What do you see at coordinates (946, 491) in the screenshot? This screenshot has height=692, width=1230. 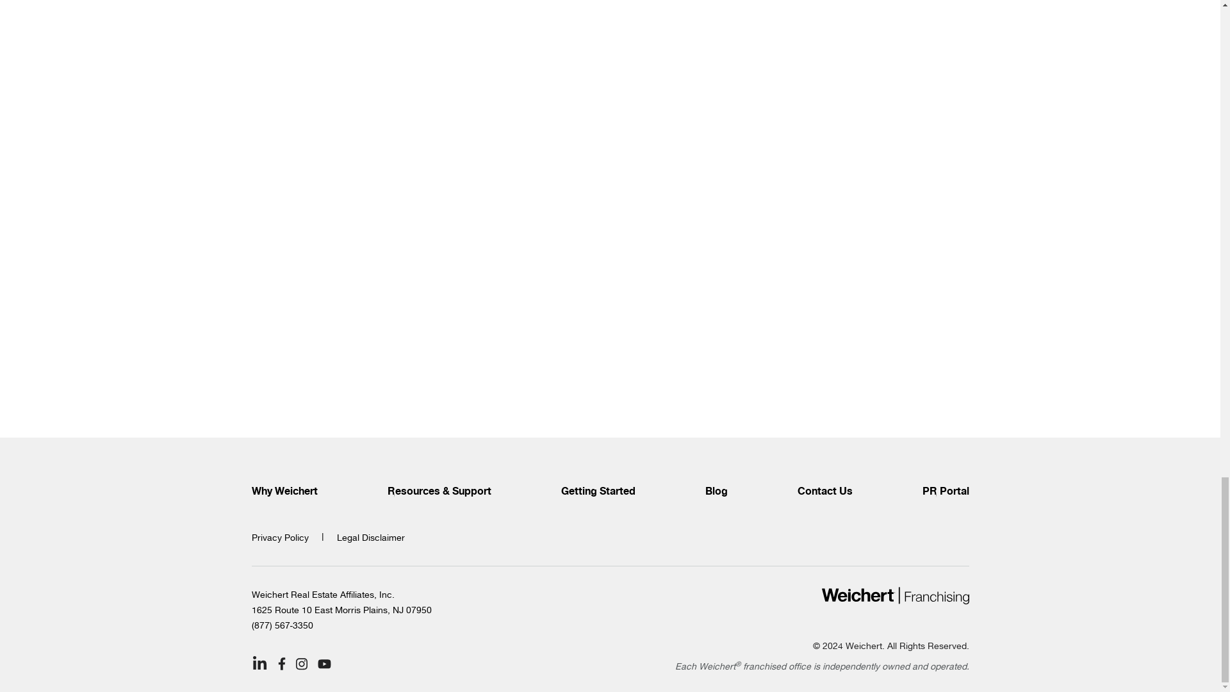 I see `PR Portal` at bounding box center [946, 491].